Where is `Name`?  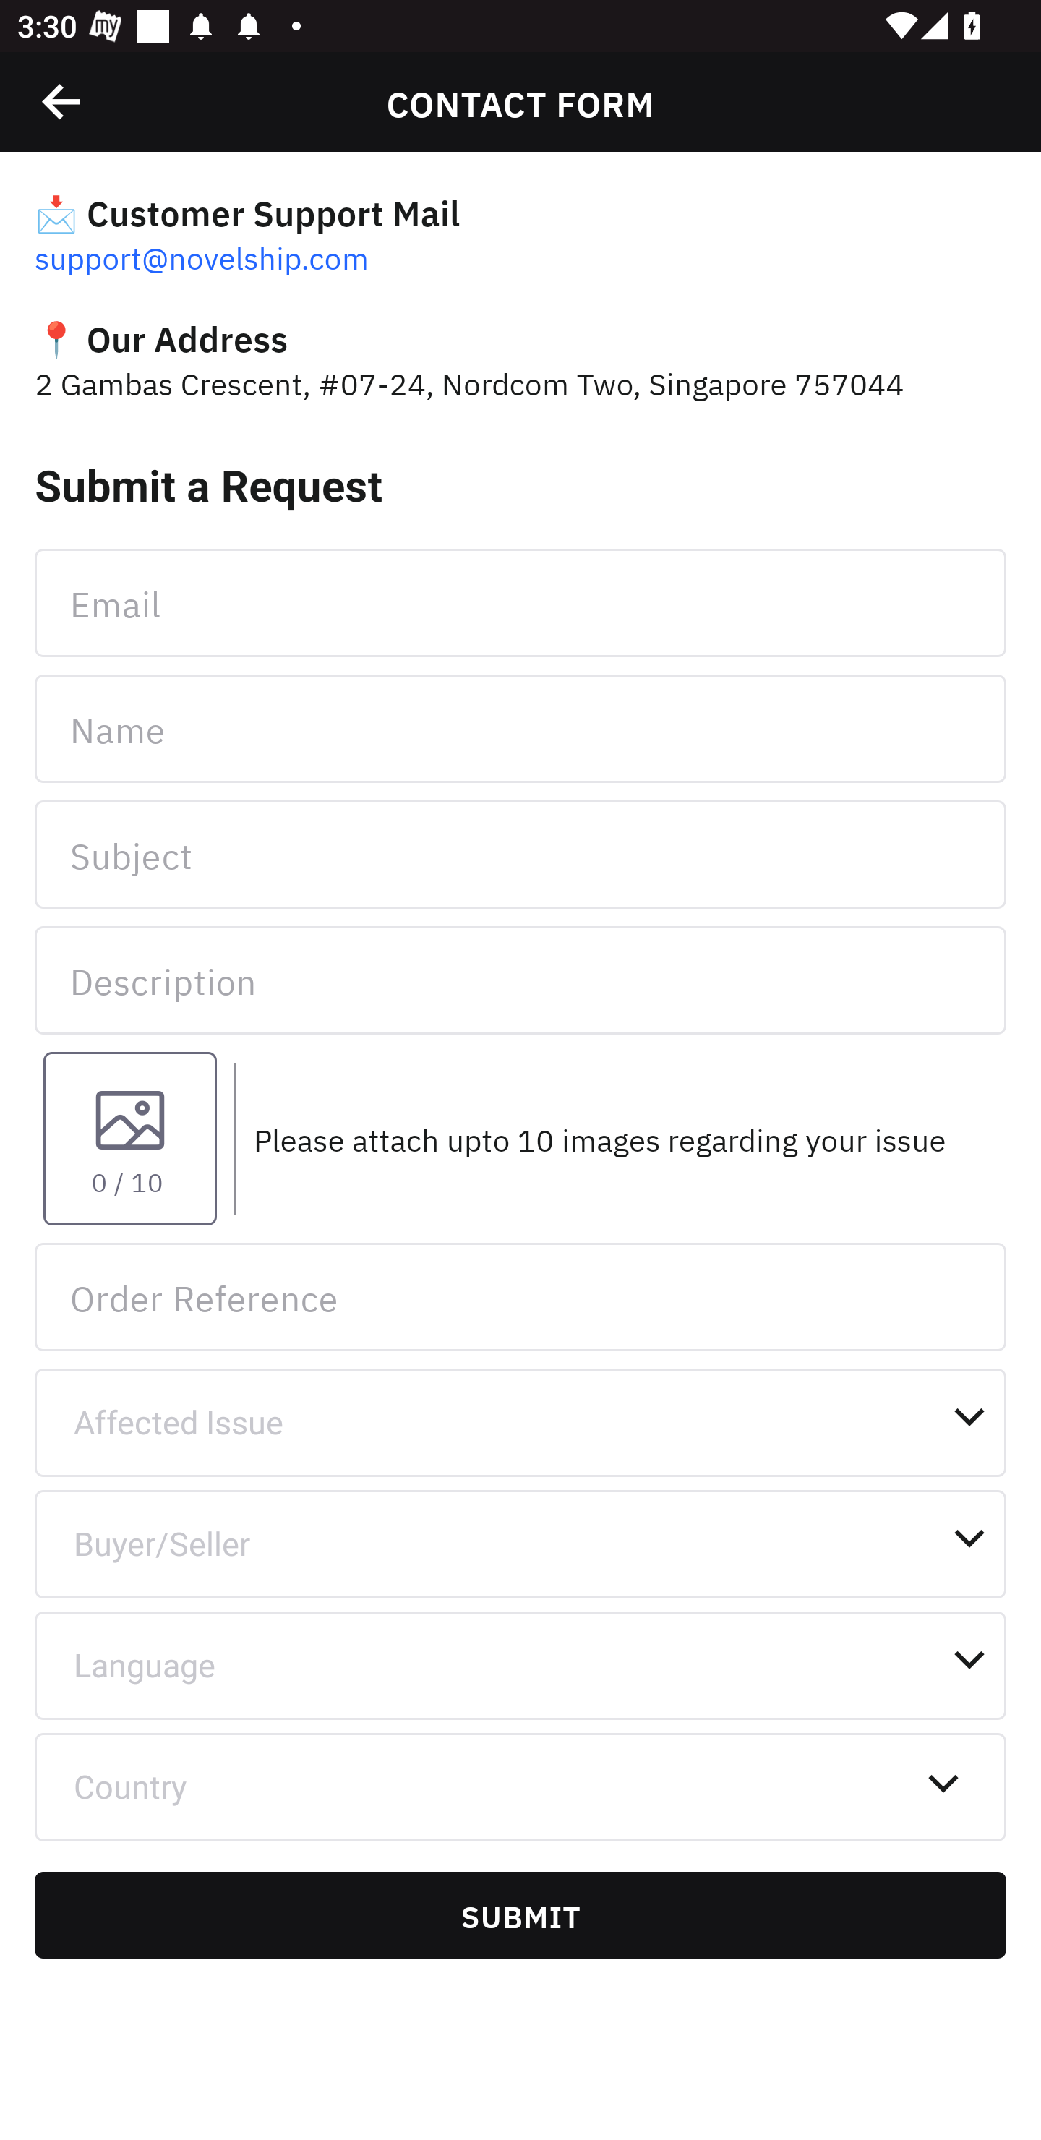 Name is located at coordinates (520, 729).